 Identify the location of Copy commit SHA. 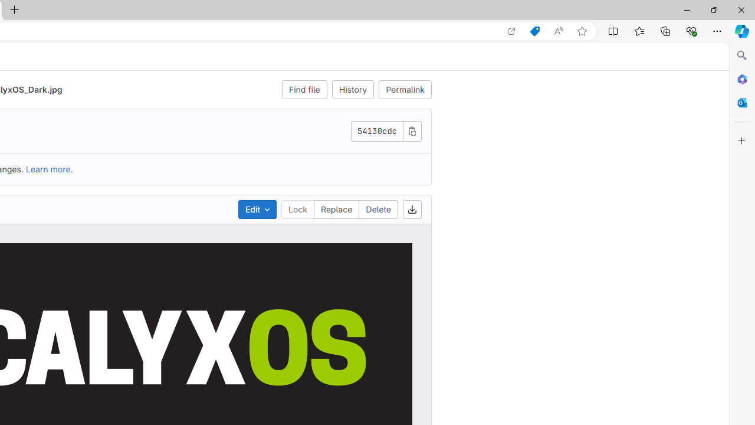
(412, 130).